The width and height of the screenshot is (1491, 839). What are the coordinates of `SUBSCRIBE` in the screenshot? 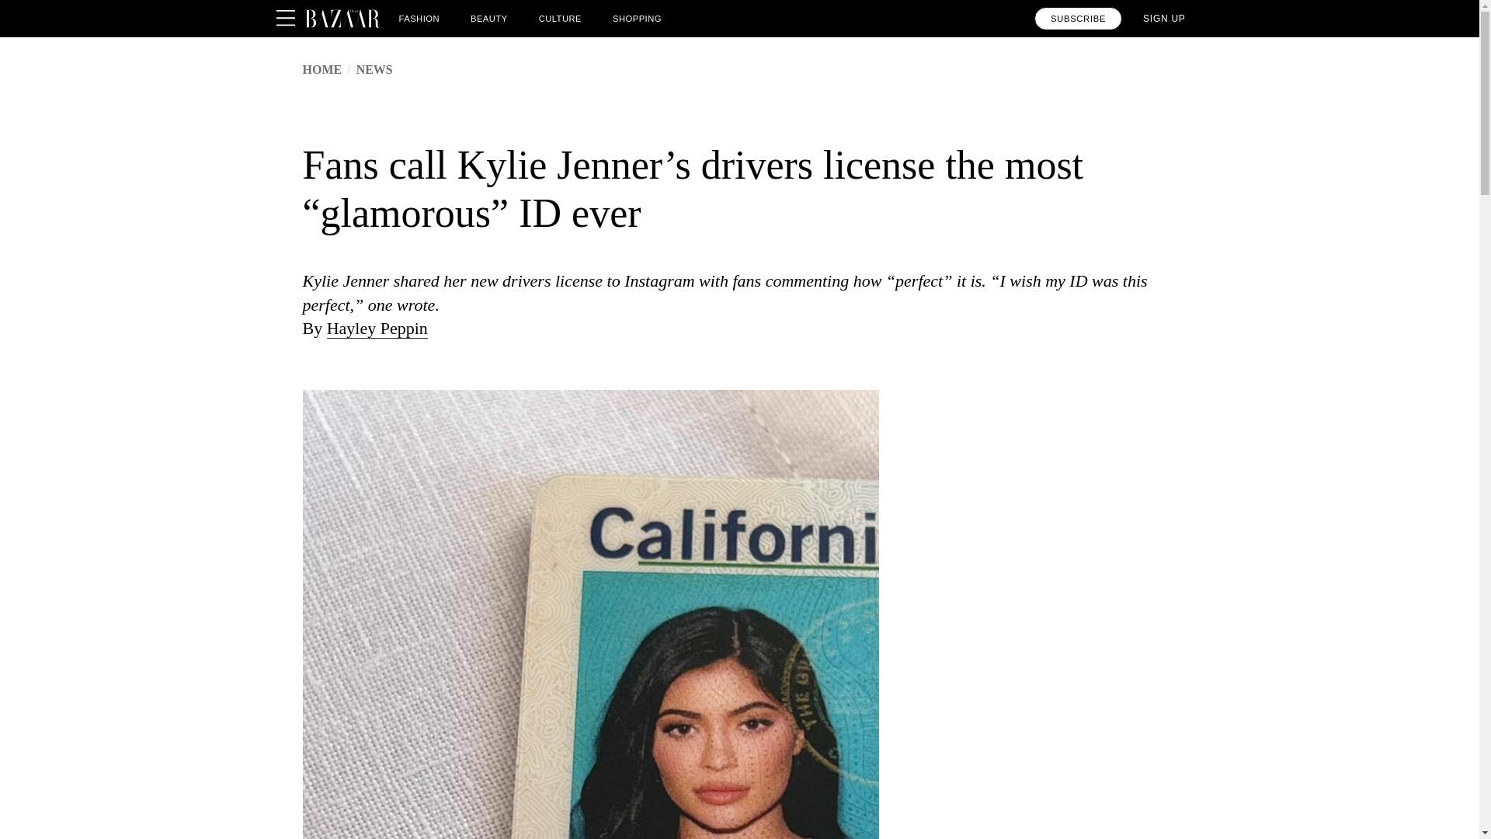 It's located at (1078, 18).